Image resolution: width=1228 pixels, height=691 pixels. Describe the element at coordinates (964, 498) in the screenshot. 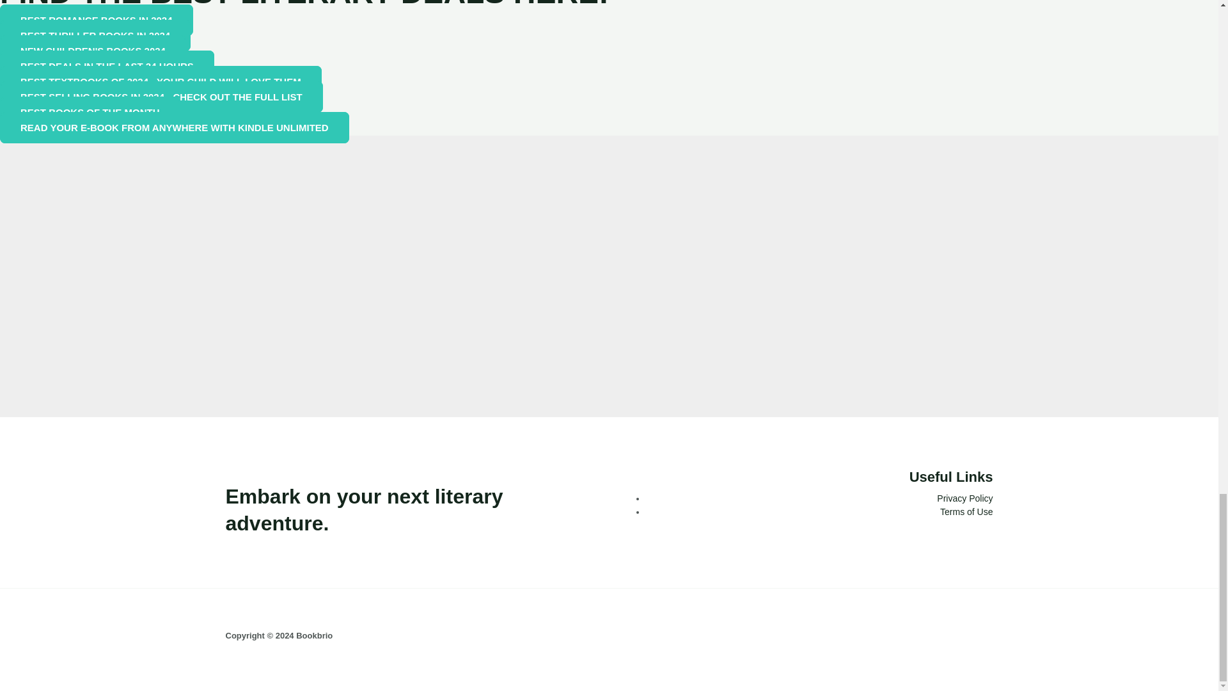

I see `Privacy Policy` at that location.